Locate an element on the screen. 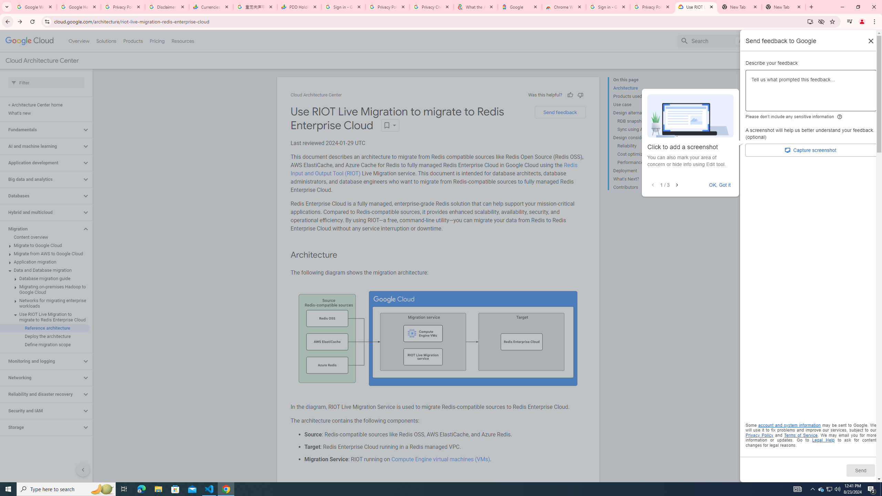 The height and width of the screenshot is (496, 882). Privacy Checkup is located at coordinates (432, 7).